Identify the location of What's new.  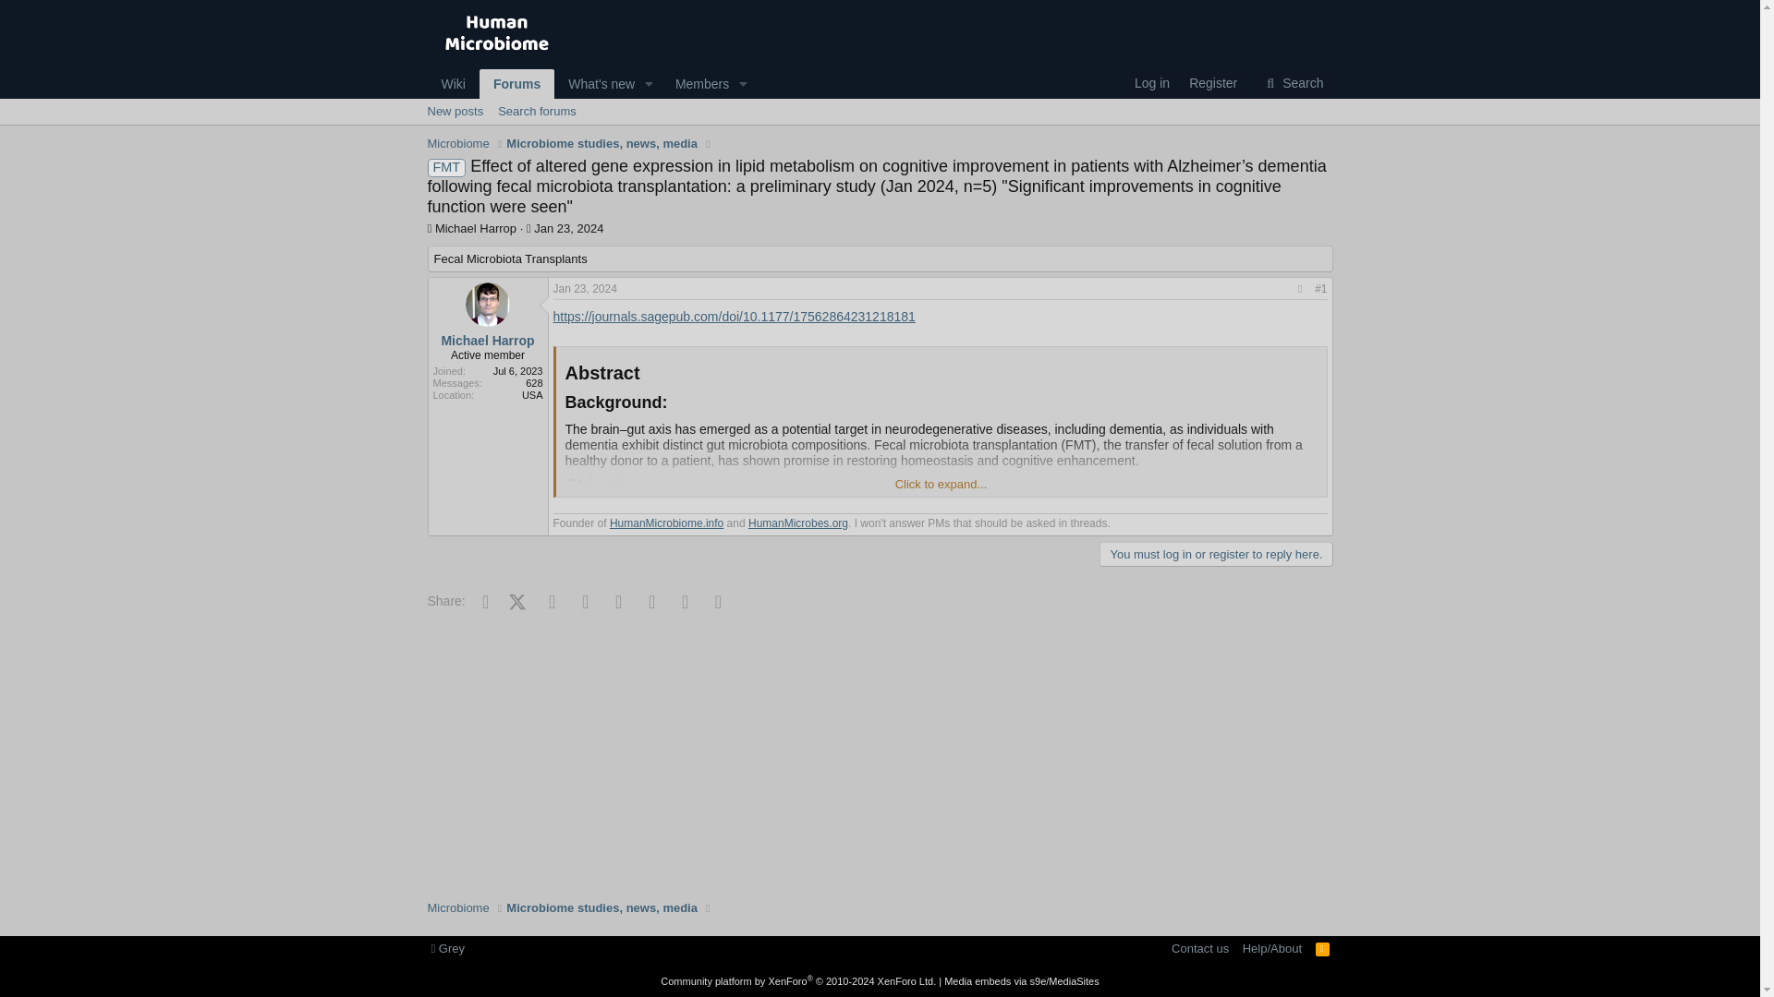
(455, 111).